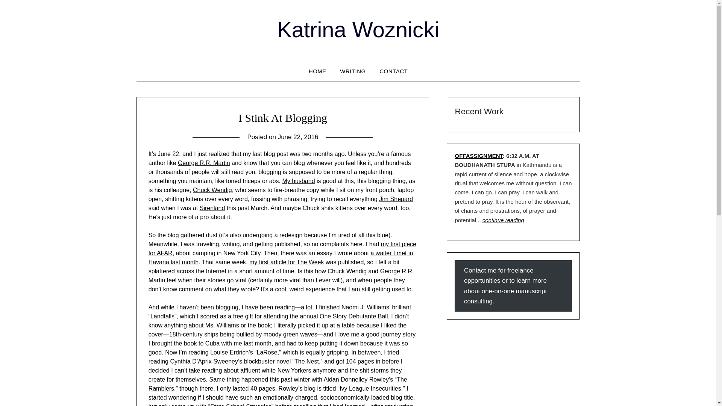 This screenshot has height=406, width=722. What do you see at coordinates (204, 163) in the screenshot?
I see `George R.R. Martin` at bounding box center [204, 163].